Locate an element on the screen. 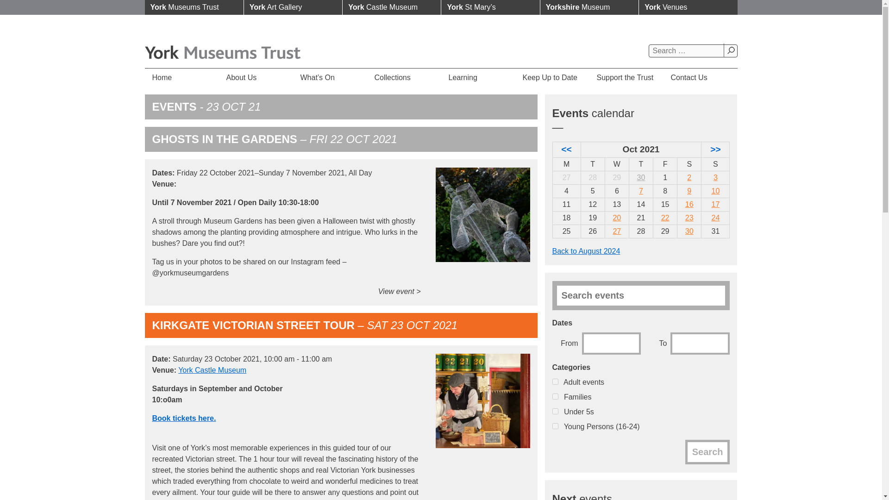 The image size is (889, 500). How to Queer a Museum with Matt Smith is located at coordinates (689, 231).